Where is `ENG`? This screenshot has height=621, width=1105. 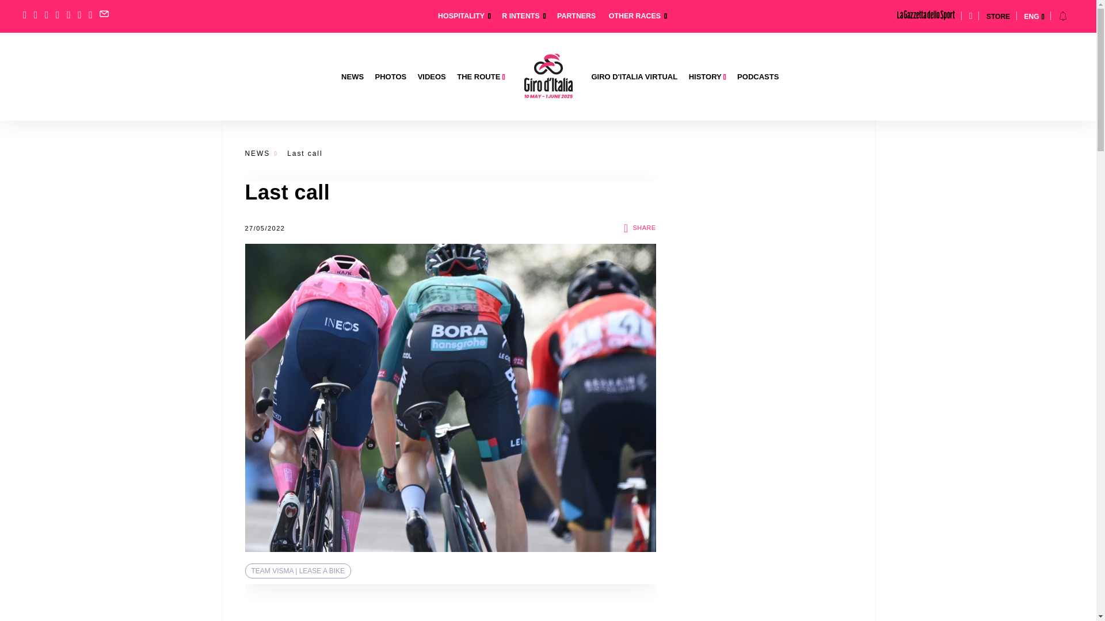
ENG is located at coordinates (1031, 16).